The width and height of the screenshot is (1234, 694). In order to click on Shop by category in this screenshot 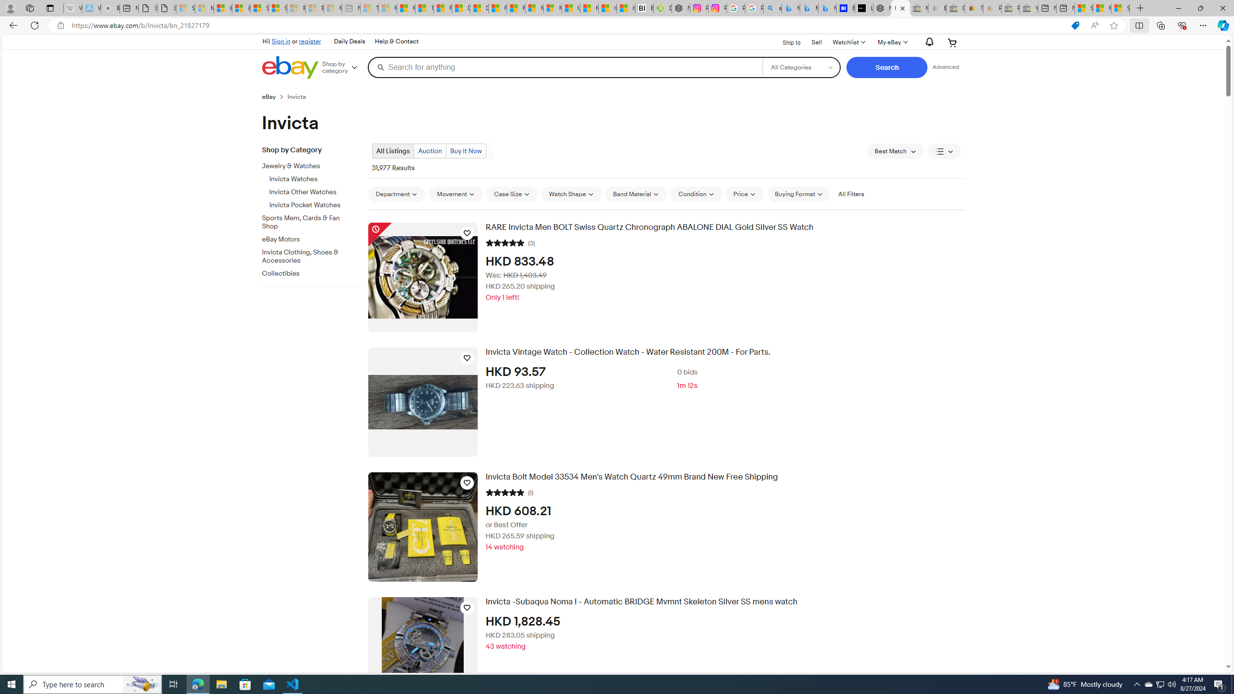, I will do `click(343, 67)`.